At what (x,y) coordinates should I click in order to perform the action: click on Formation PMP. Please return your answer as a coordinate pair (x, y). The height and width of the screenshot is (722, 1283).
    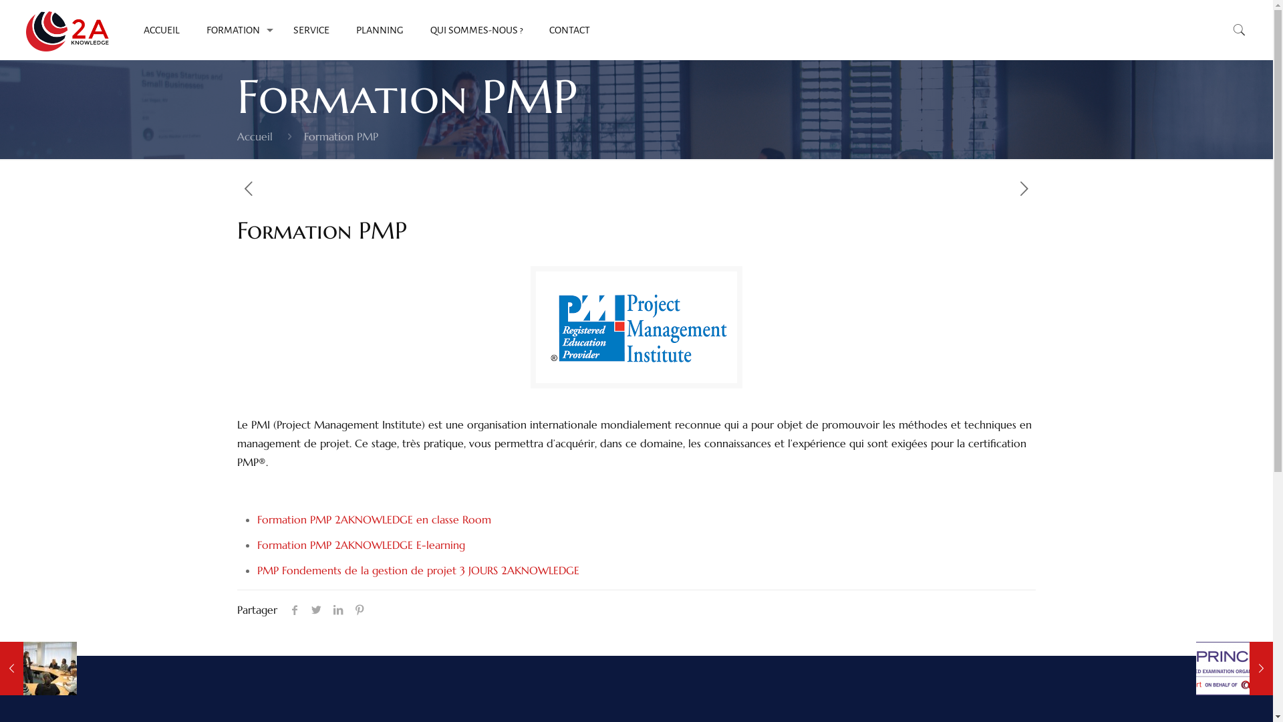
    Looking at the image, I should click on (341, 136).